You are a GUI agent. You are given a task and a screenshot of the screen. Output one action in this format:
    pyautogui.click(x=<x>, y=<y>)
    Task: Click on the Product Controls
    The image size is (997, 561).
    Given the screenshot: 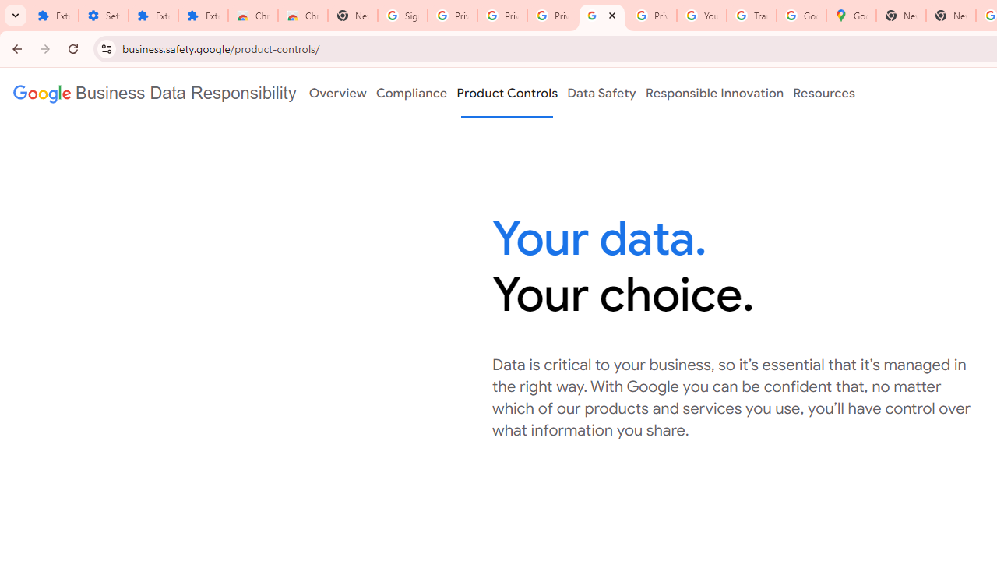 What is the action you would take?
    pyautogui.click(x=507, y=93)
    